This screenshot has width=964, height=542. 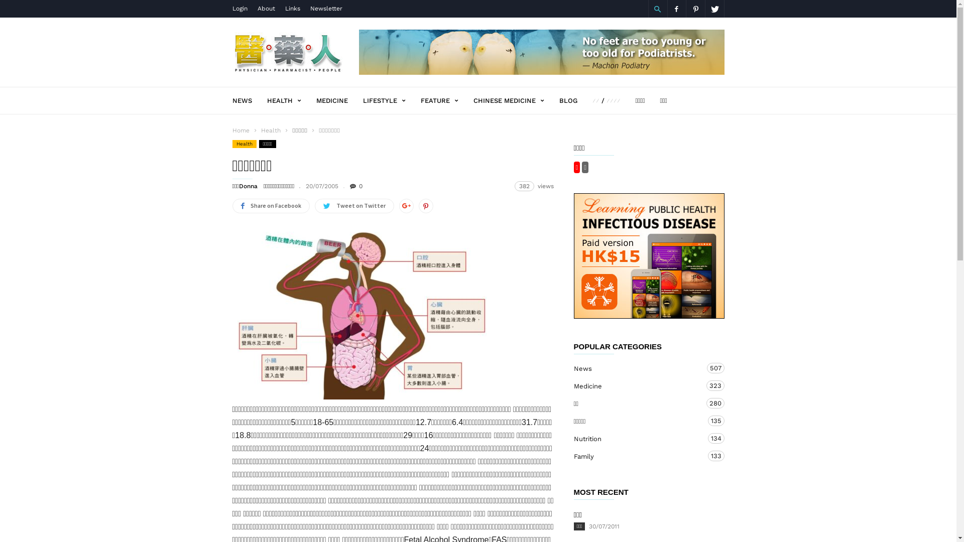 I want to click on psycho-072005, so click(x=361, y=312).